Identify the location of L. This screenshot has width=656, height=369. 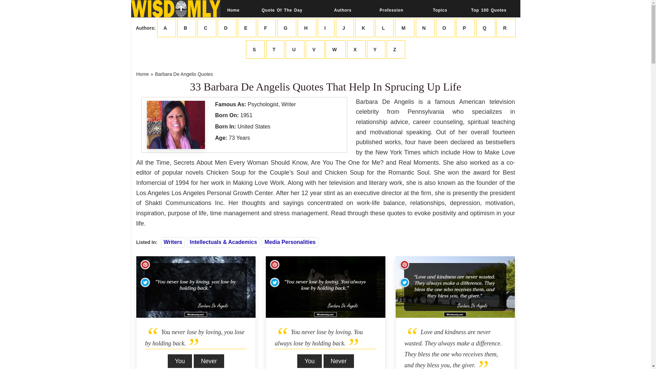
(385, 28).